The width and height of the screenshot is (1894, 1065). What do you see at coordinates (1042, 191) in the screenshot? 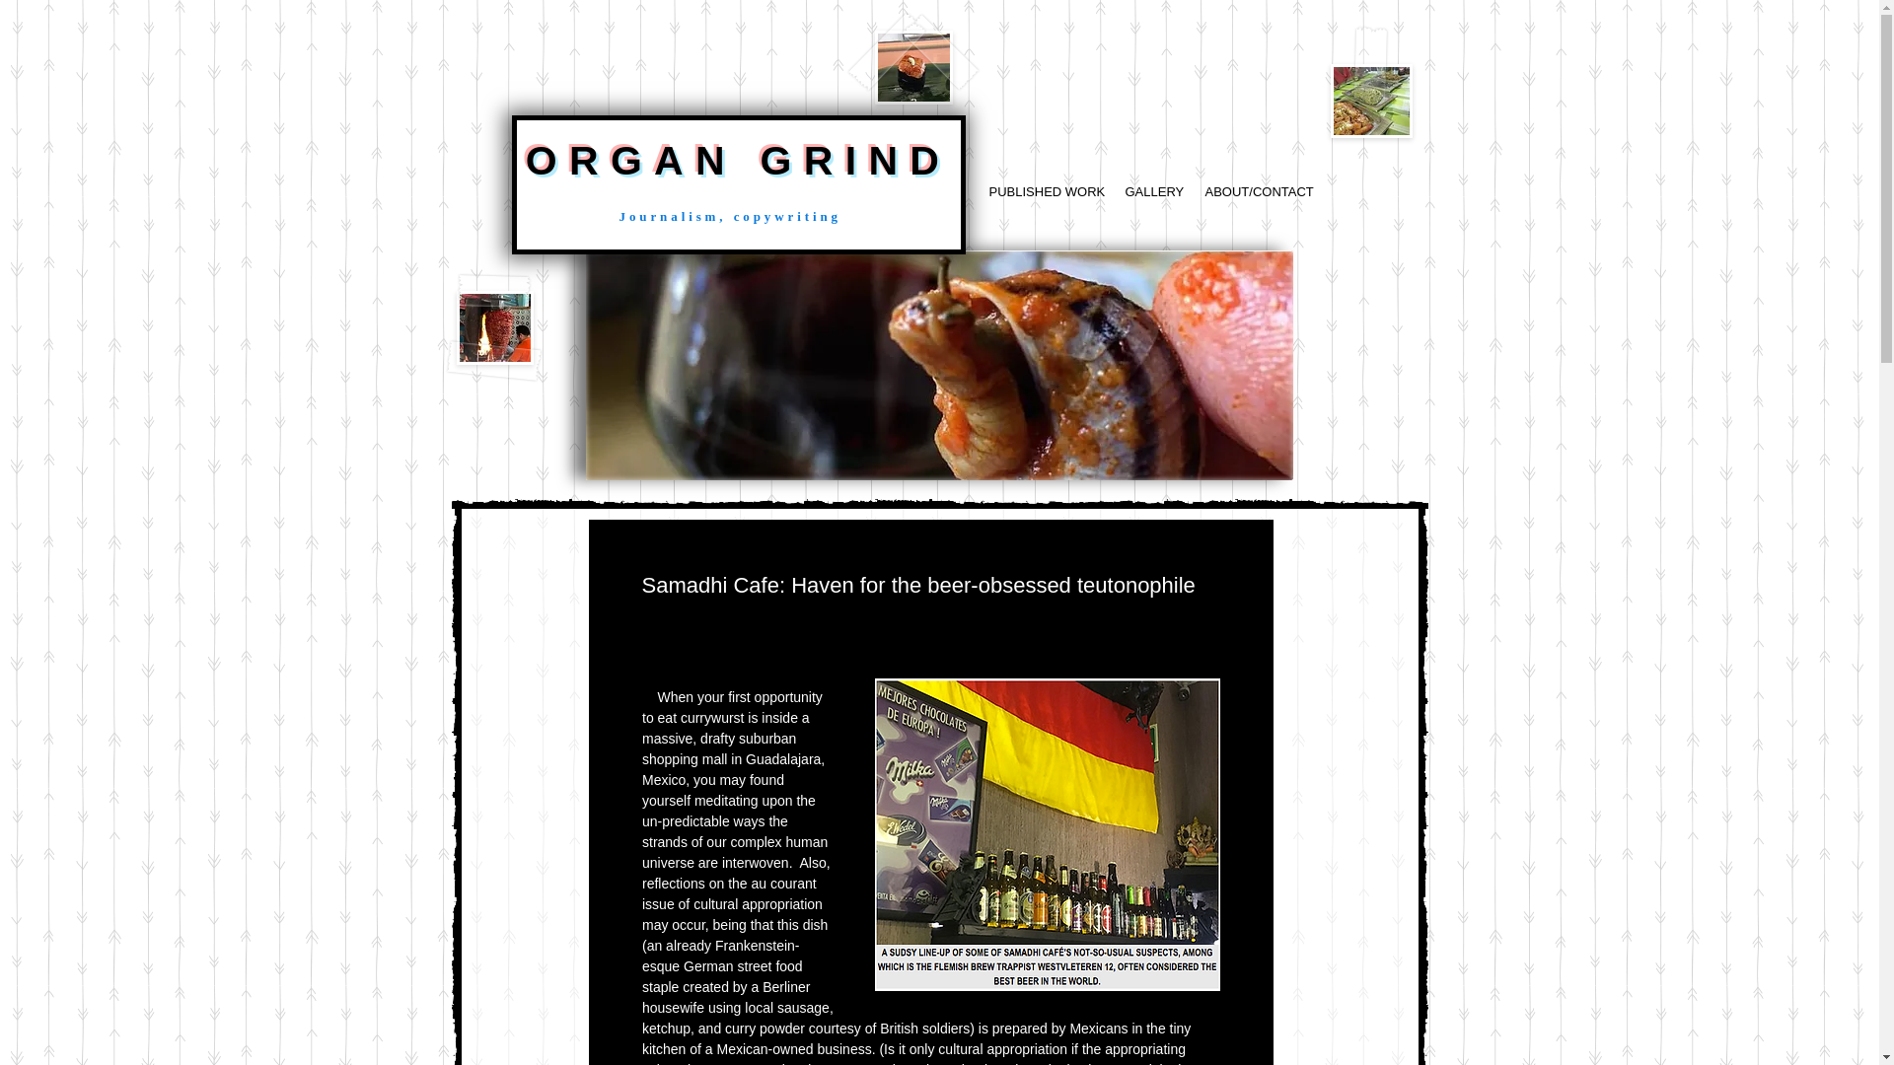
I see `PUBLISHED WORK` at bounding box center [1042, 191].